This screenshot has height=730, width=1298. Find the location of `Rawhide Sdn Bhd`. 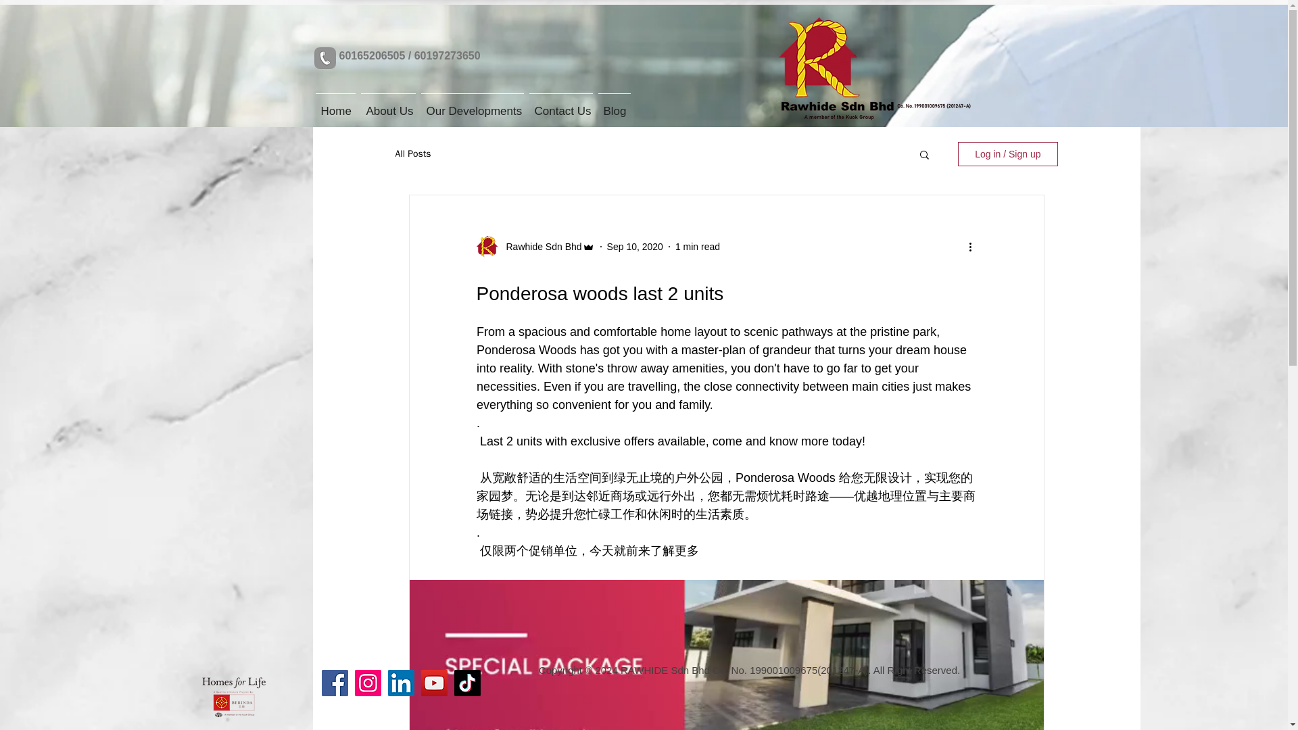

Rawhide Sdn Bhd is located at coordinates (539, 246).